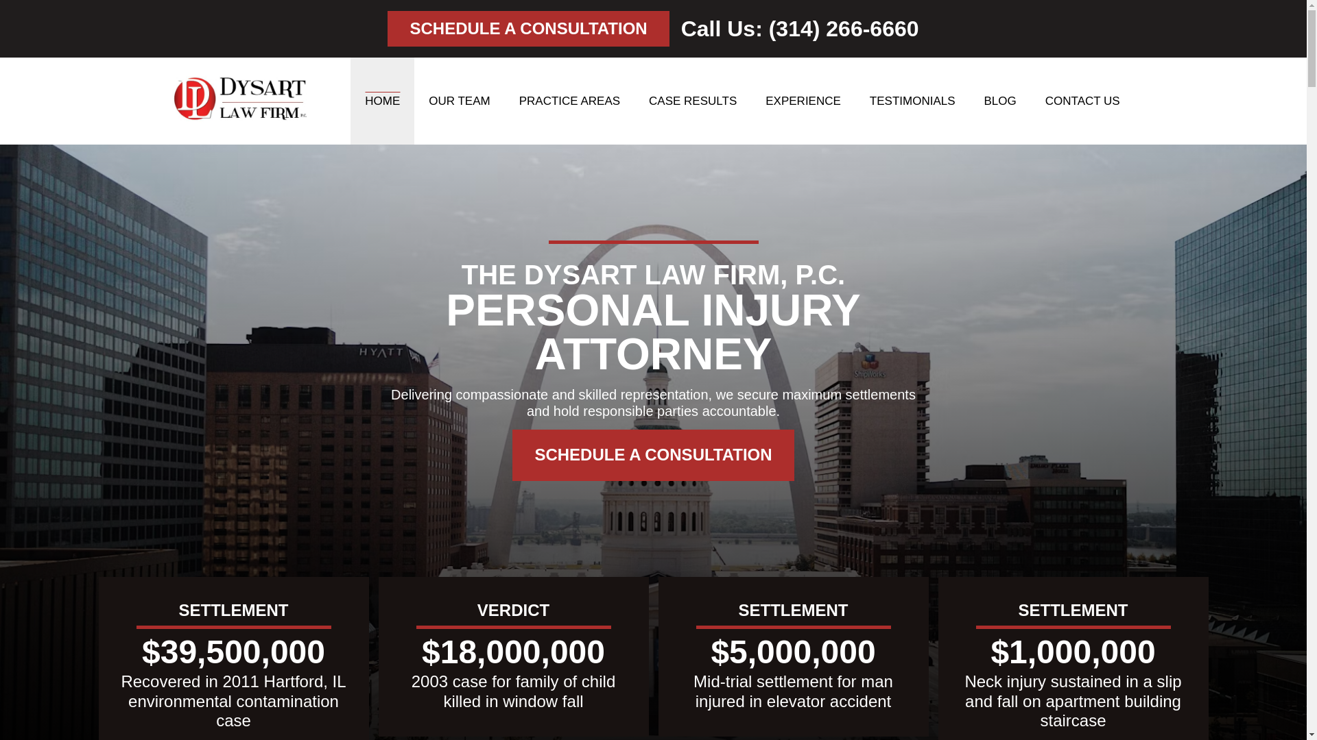  Describe the element at coordinates (693, 101) in the screenshot. I see `CASE RESULTS` at that location.